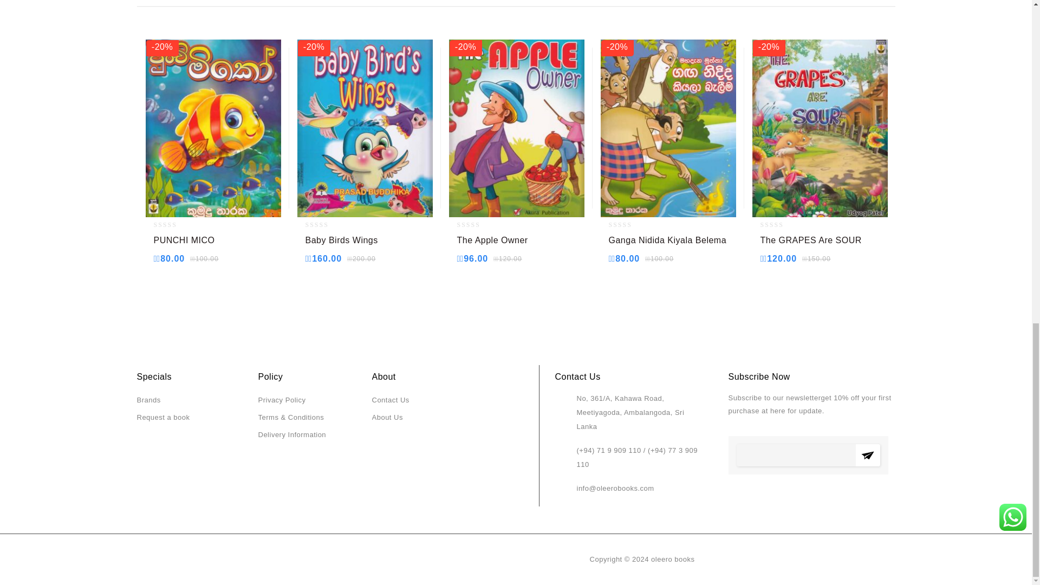  I want to click on Not yet rated, so click(174, 225).